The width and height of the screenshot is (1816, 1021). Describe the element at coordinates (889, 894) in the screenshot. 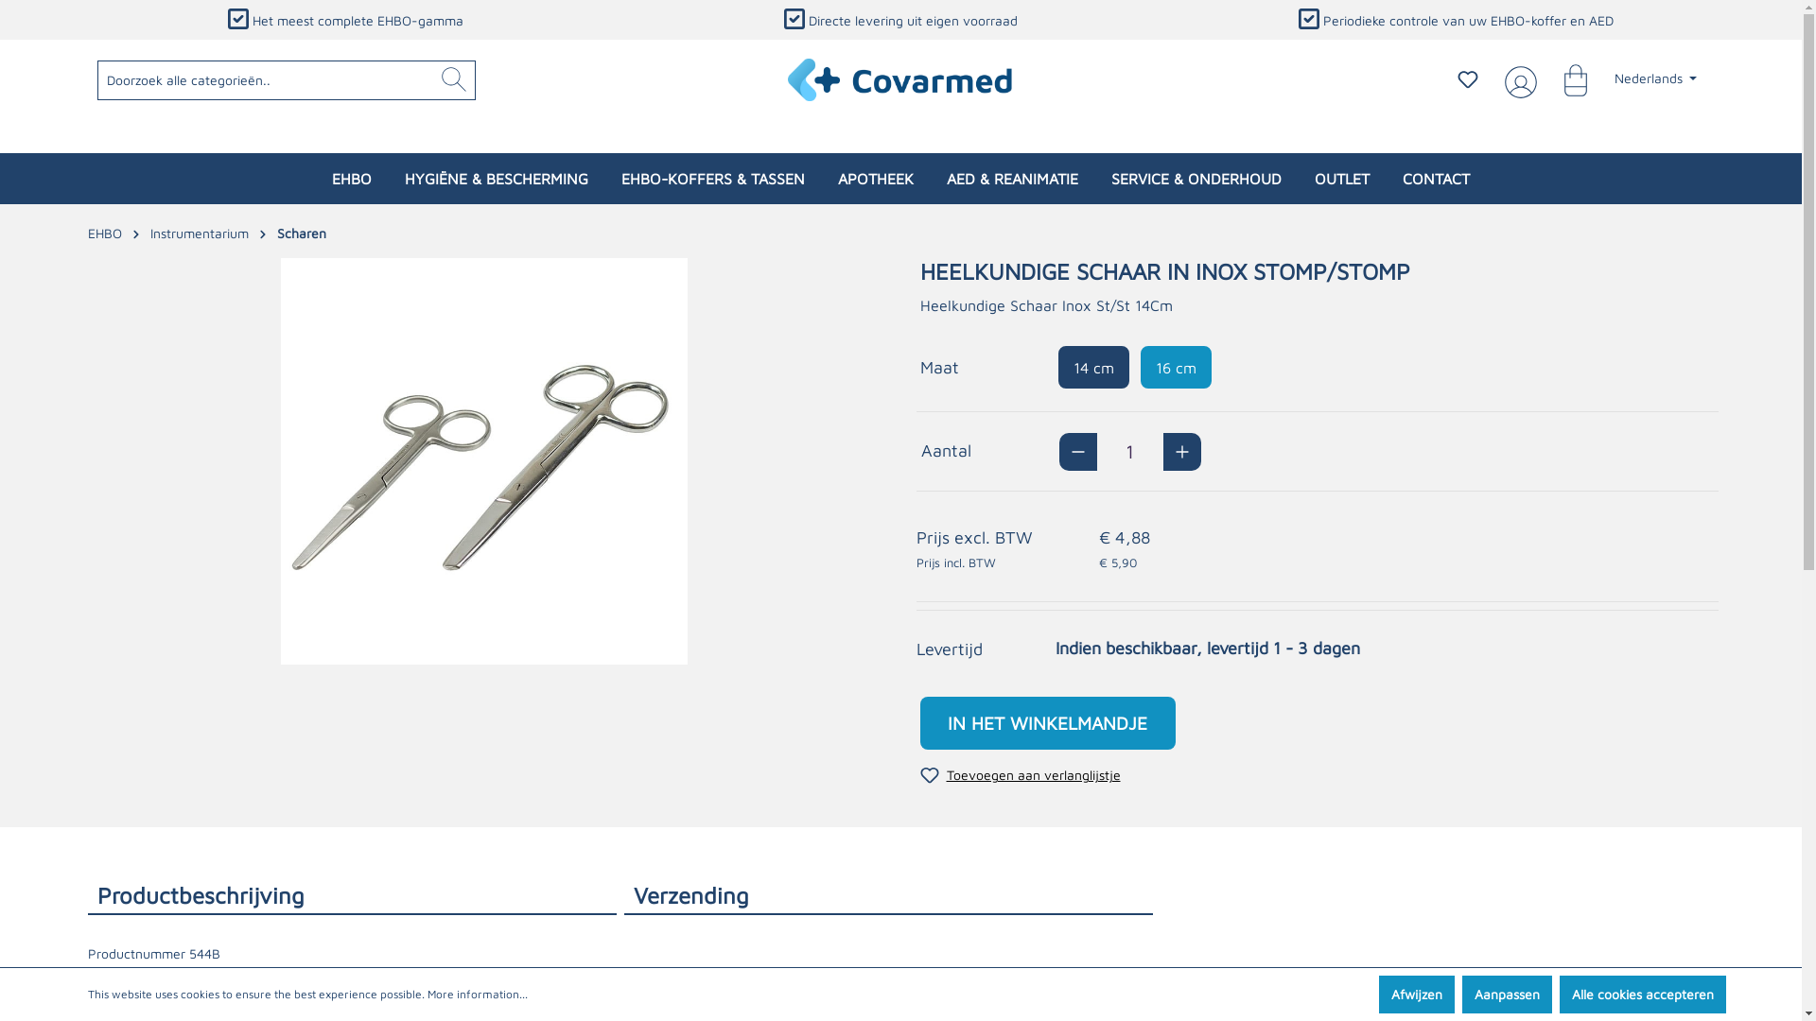

I see `Verzending` at that location.